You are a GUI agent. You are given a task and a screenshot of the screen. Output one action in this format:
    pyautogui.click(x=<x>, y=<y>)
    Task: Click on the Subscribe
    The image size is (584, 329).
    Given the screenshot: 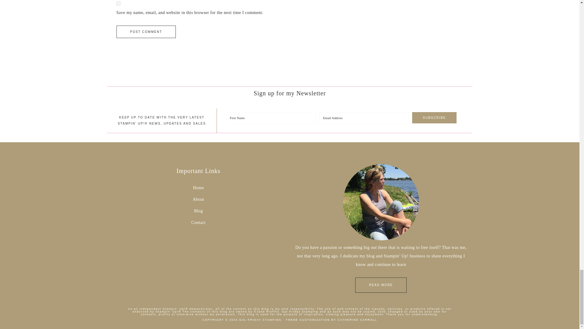 What is the action you would take?
    pyautogui.click(x=434, y=118)
    